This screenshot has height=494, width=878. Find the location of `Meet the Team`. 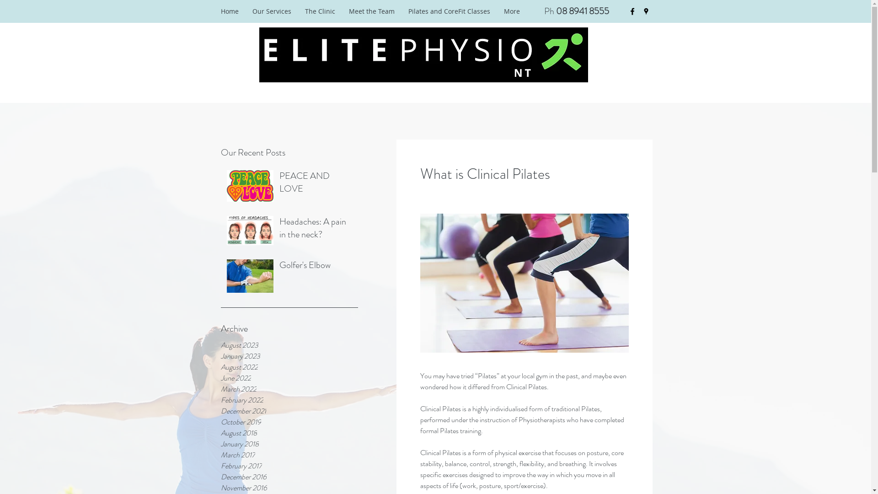

Meet the Team is located at coordinates (372, 11).